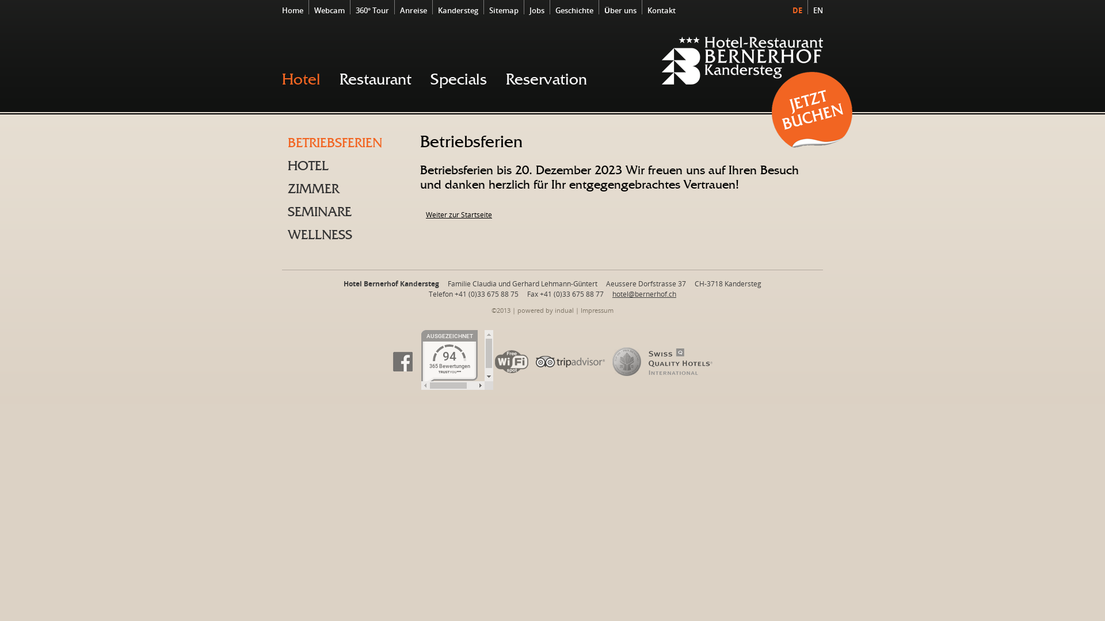 Image resolution: width=1105 pixels, height=621 pixels. Describe the element at coordinates (295, 10) in the screenshot. I see `Home` at that location.